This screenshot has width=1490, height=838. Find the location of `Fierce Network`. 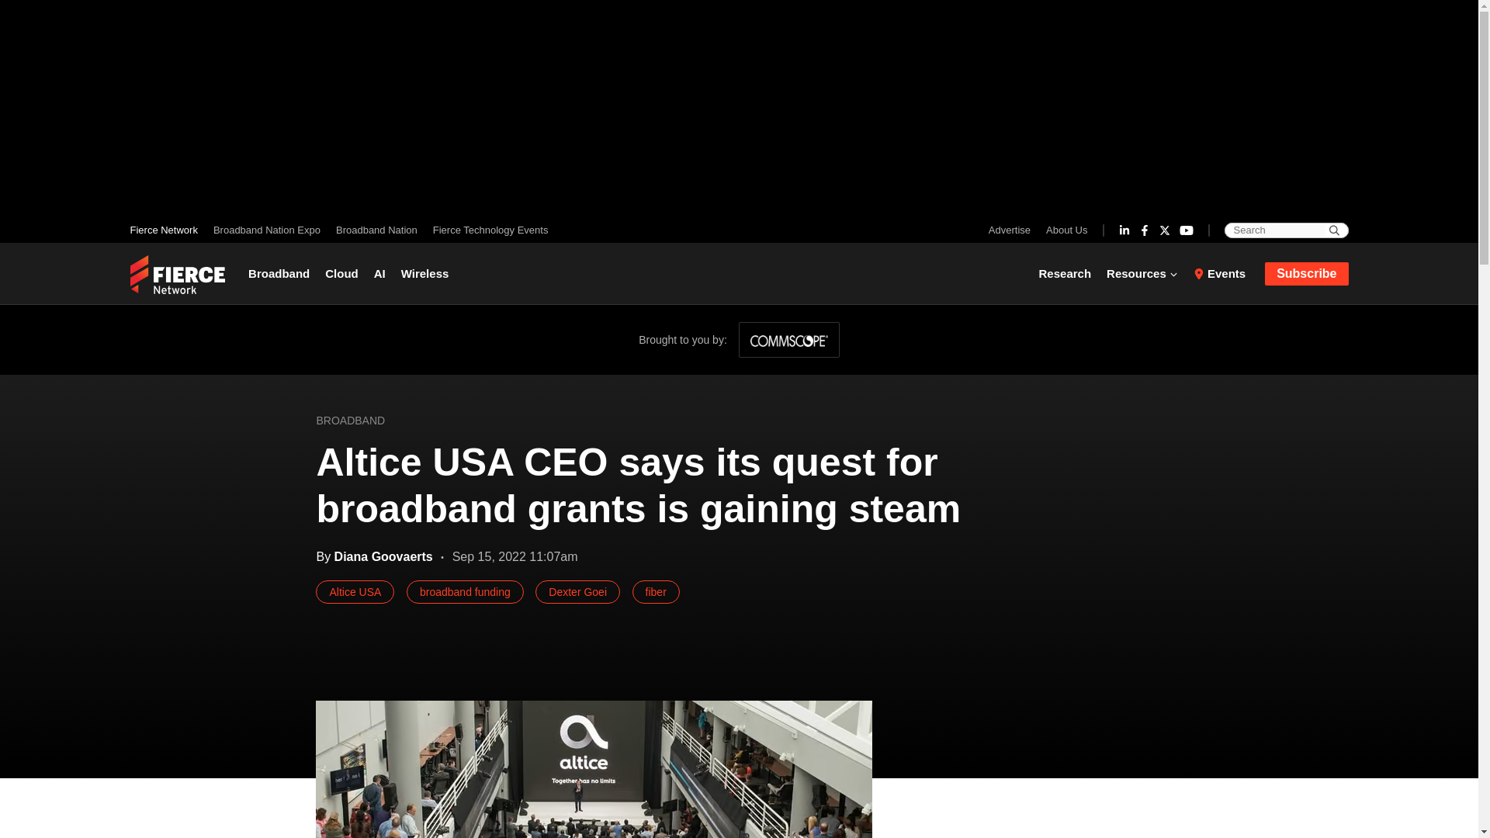

Fierce Network is located at coordinates (168, 230).